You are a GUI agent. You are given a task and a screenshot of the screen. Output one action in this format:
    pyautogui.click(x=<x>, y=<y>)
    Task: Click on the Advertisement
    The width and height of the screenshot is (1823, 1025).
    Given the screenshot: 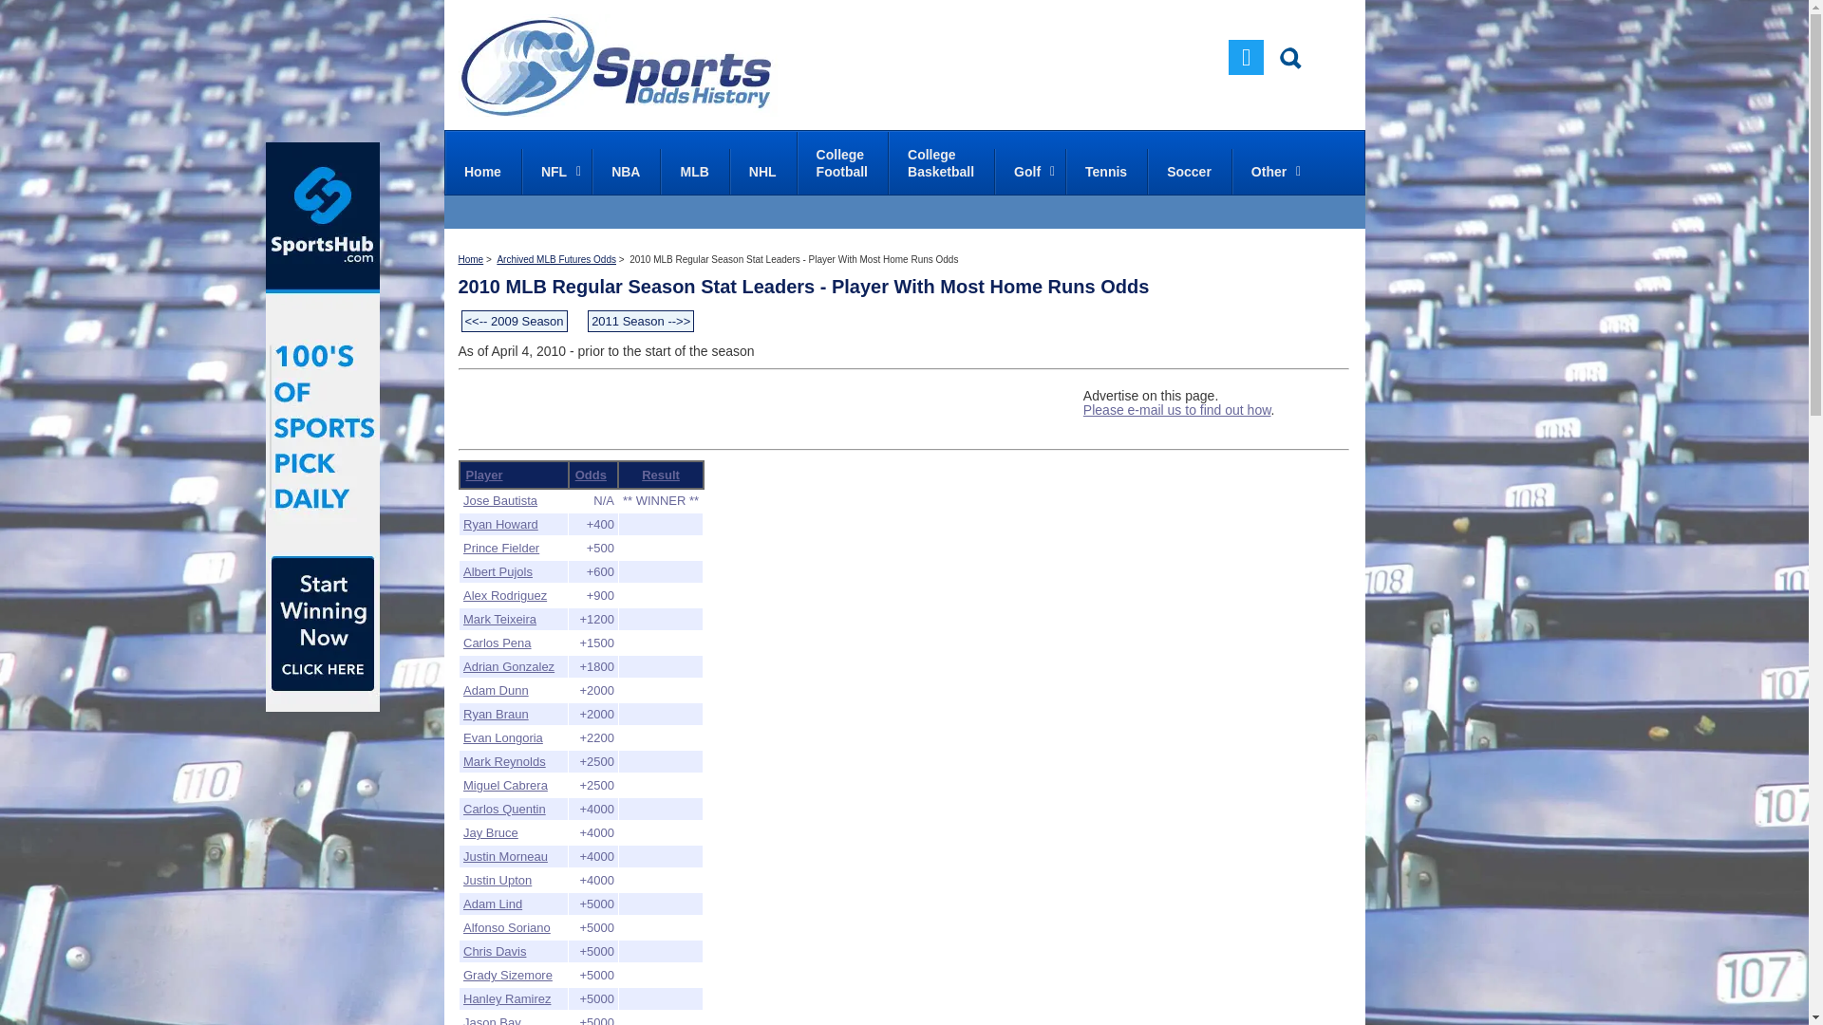 What is the action you would take?
    pyautogui.click(x=1105, y=171)
    